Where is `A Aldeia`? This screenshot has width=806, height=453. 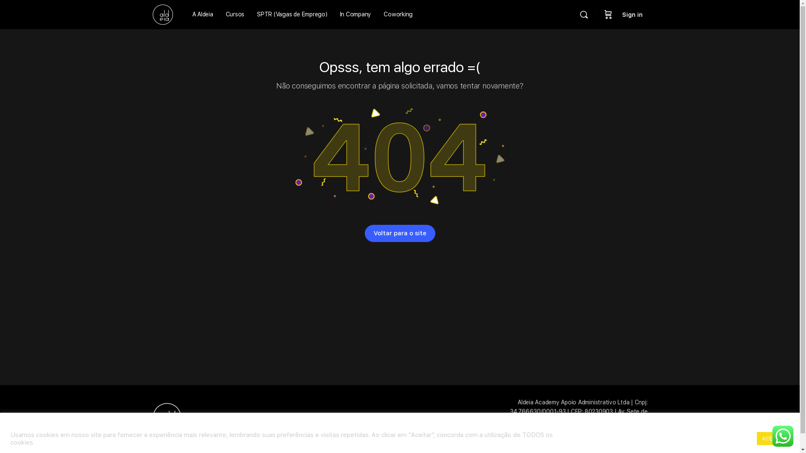 A Aldeia is located at coordinates (203, 15).